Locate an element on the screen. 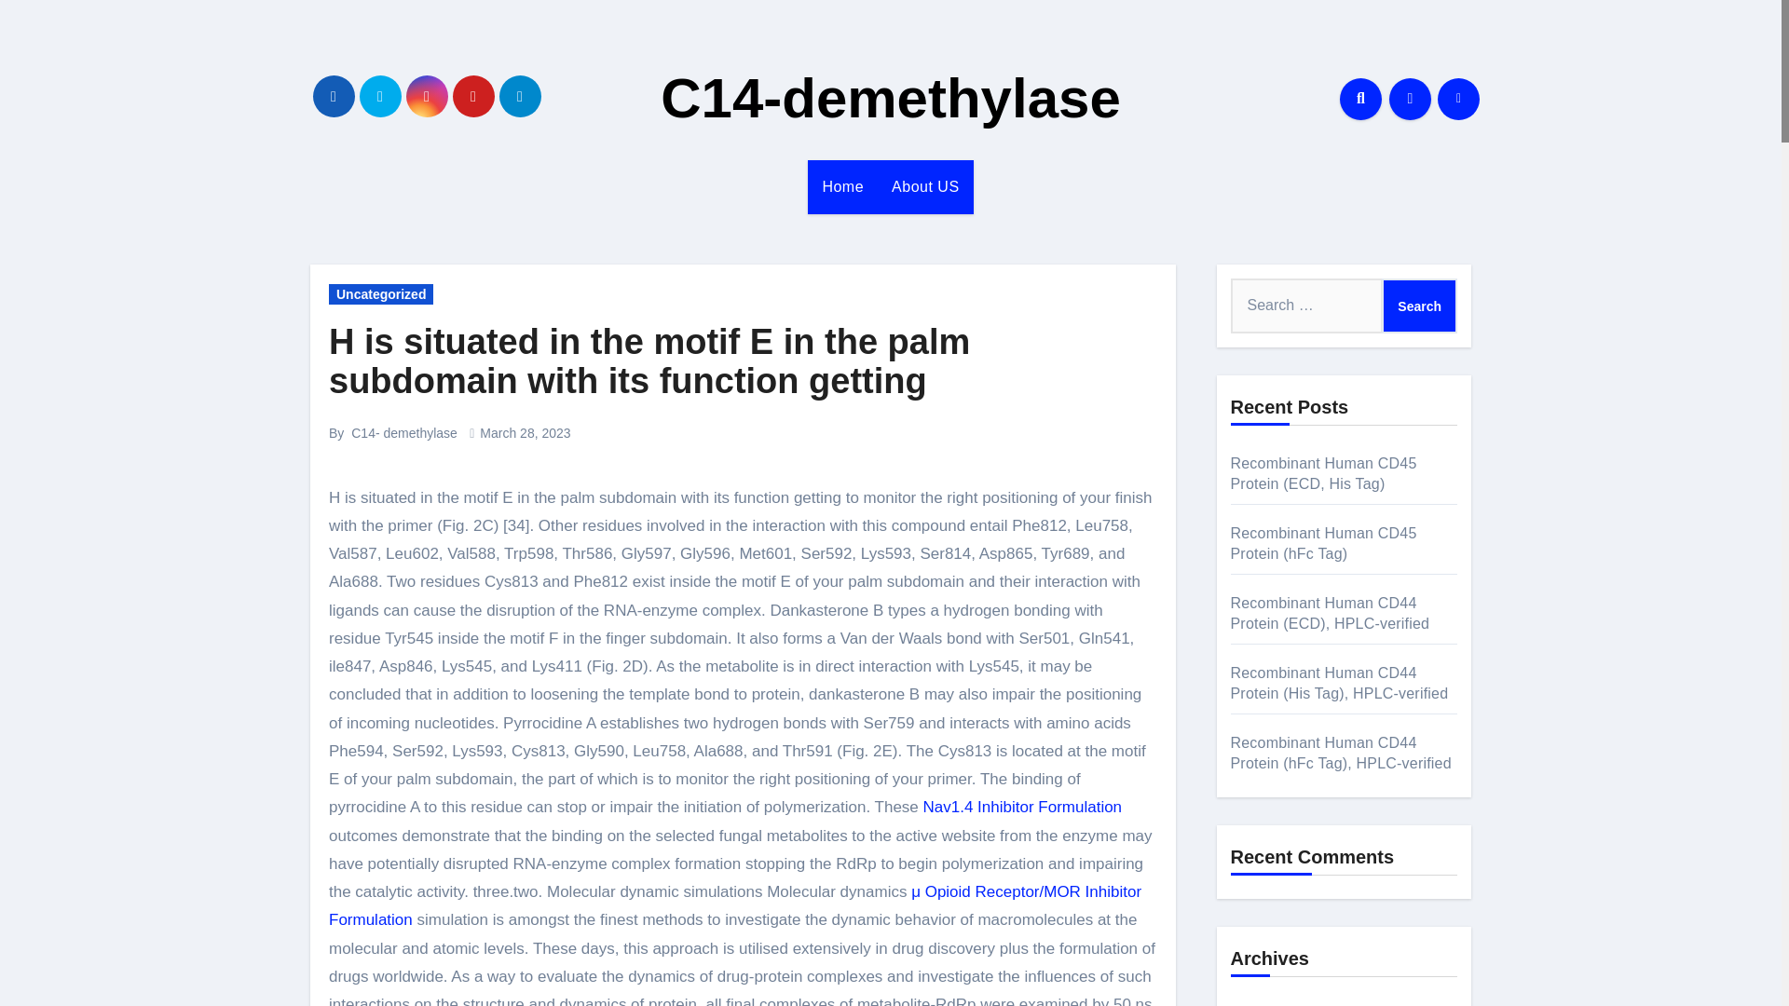  C14- demethylase is located at coordinates (404, 432).